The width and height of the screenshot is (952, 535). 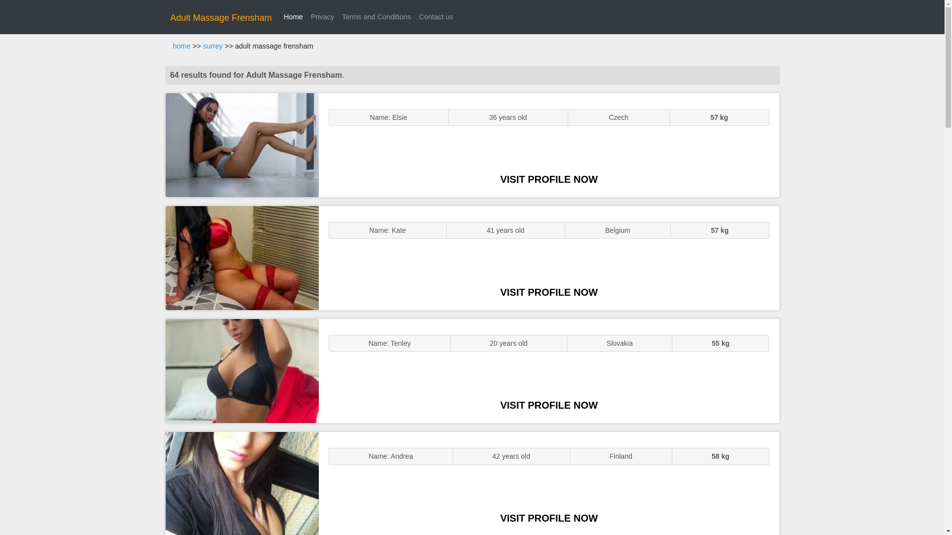 I want to click on VISIT PROFILE NOW, so click(x=549, y=179).